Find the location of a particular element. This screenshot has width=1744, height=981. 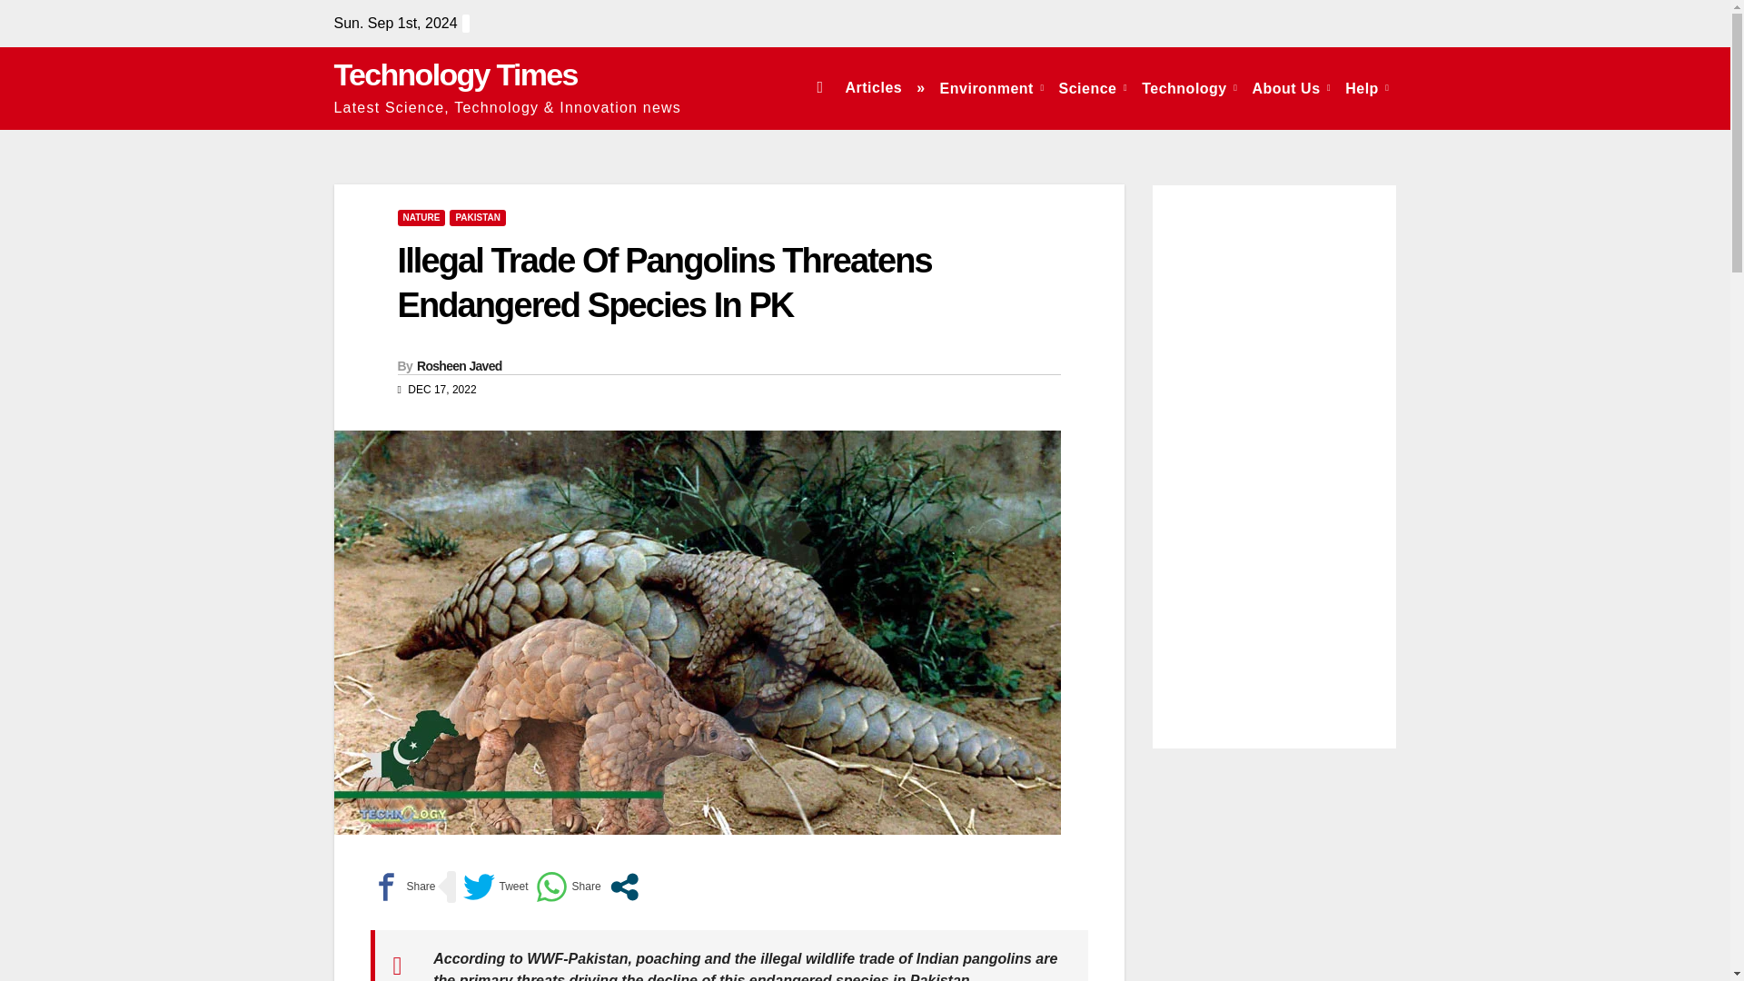

Environment is located at coordinates (992, 87).